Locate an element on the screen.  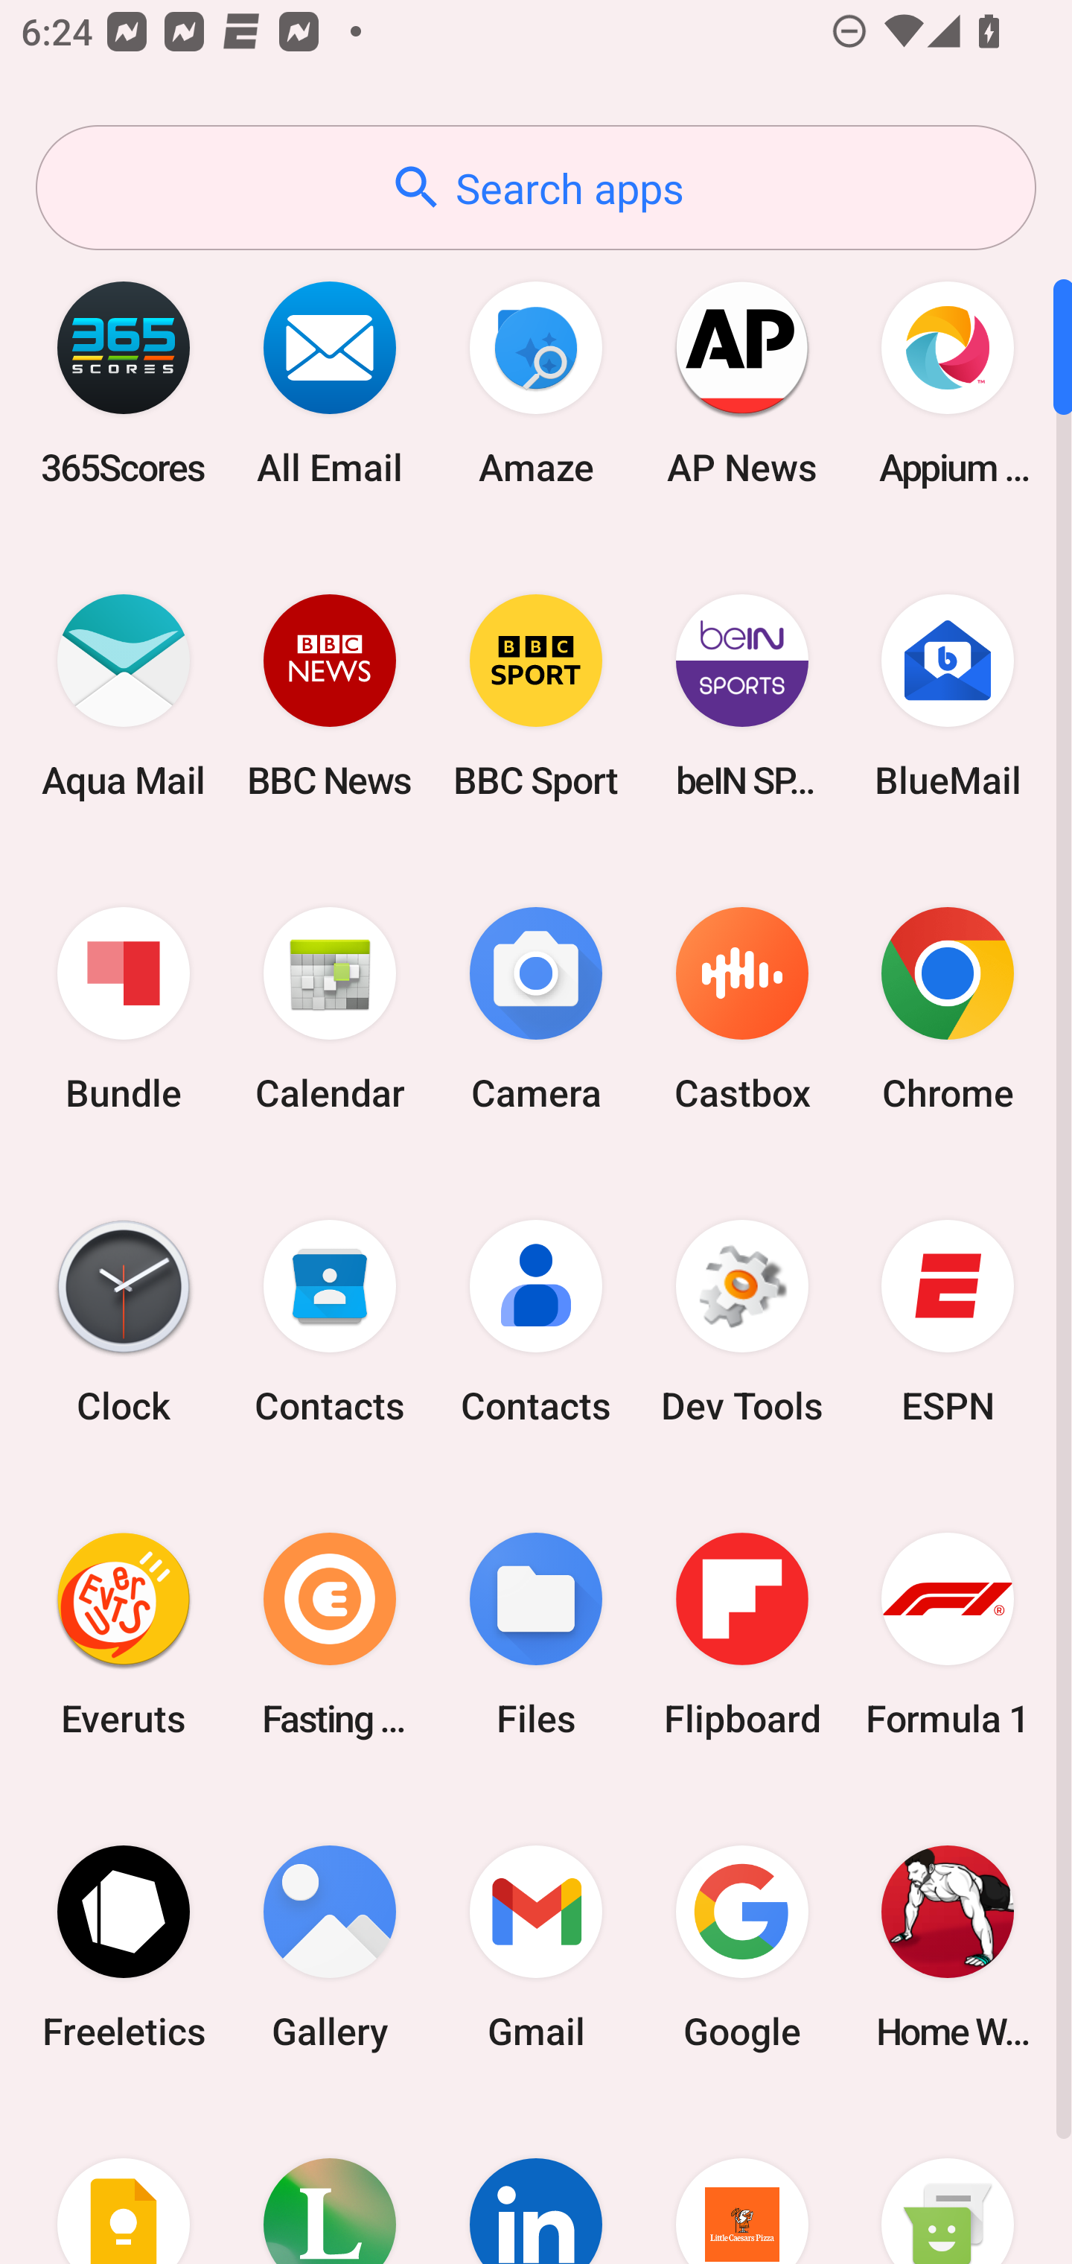
Contacts is located at coordinates (330, 1322).